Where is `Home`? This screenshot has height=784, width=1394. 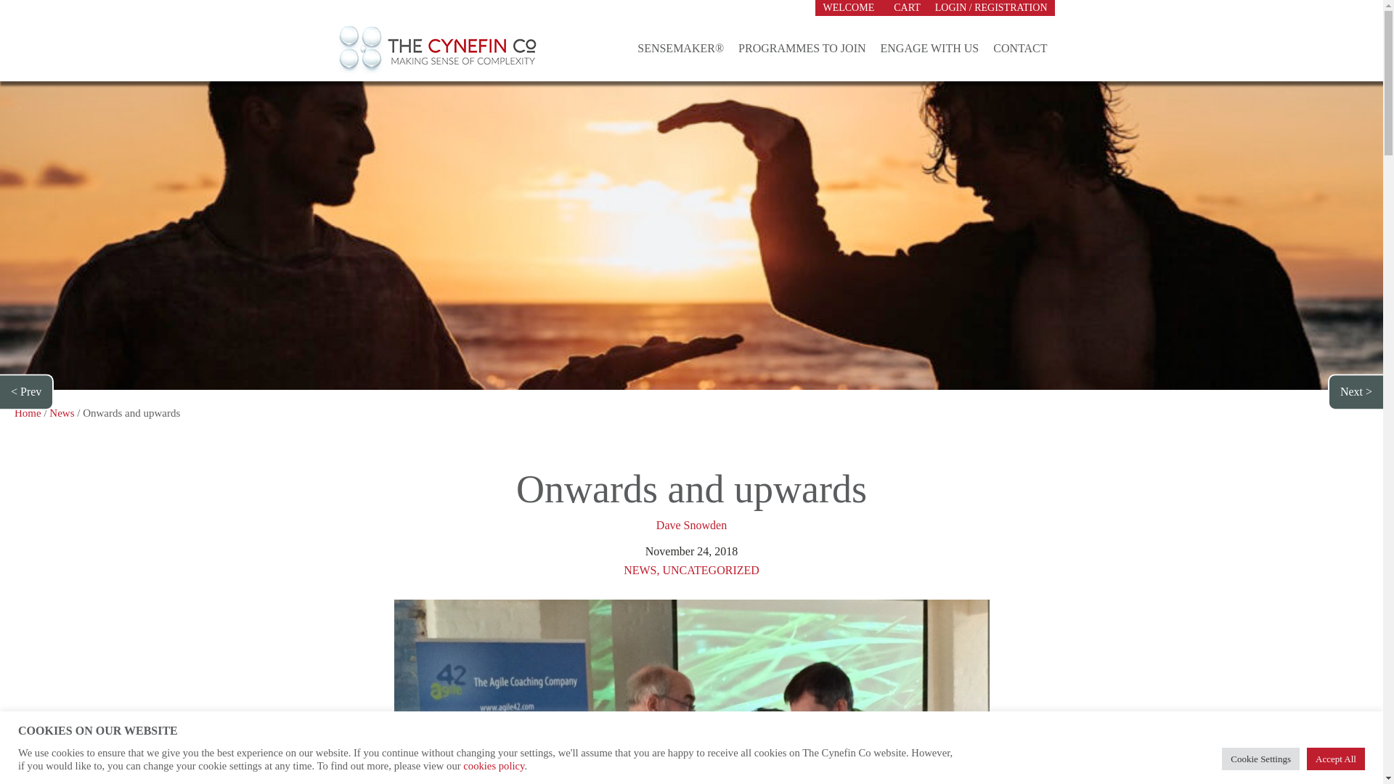
Home is located at coordinates (28, 412).